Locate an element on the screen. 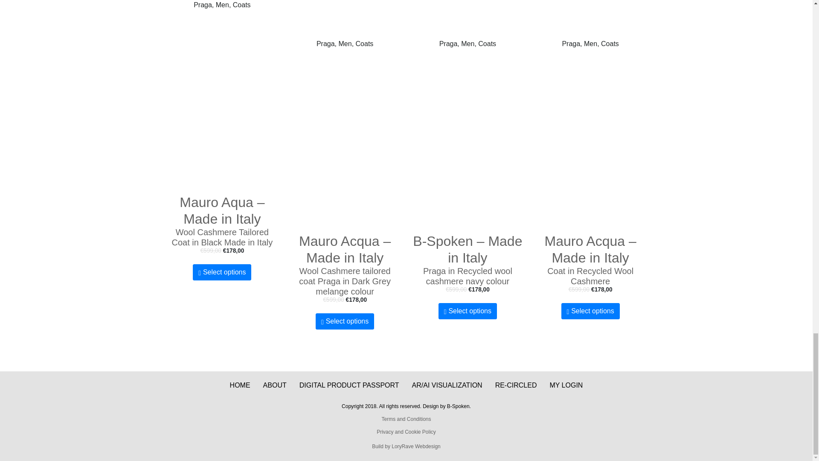 This screenshot has width=819, height=461. MY LOGIN is located at coordinates (566, 385).